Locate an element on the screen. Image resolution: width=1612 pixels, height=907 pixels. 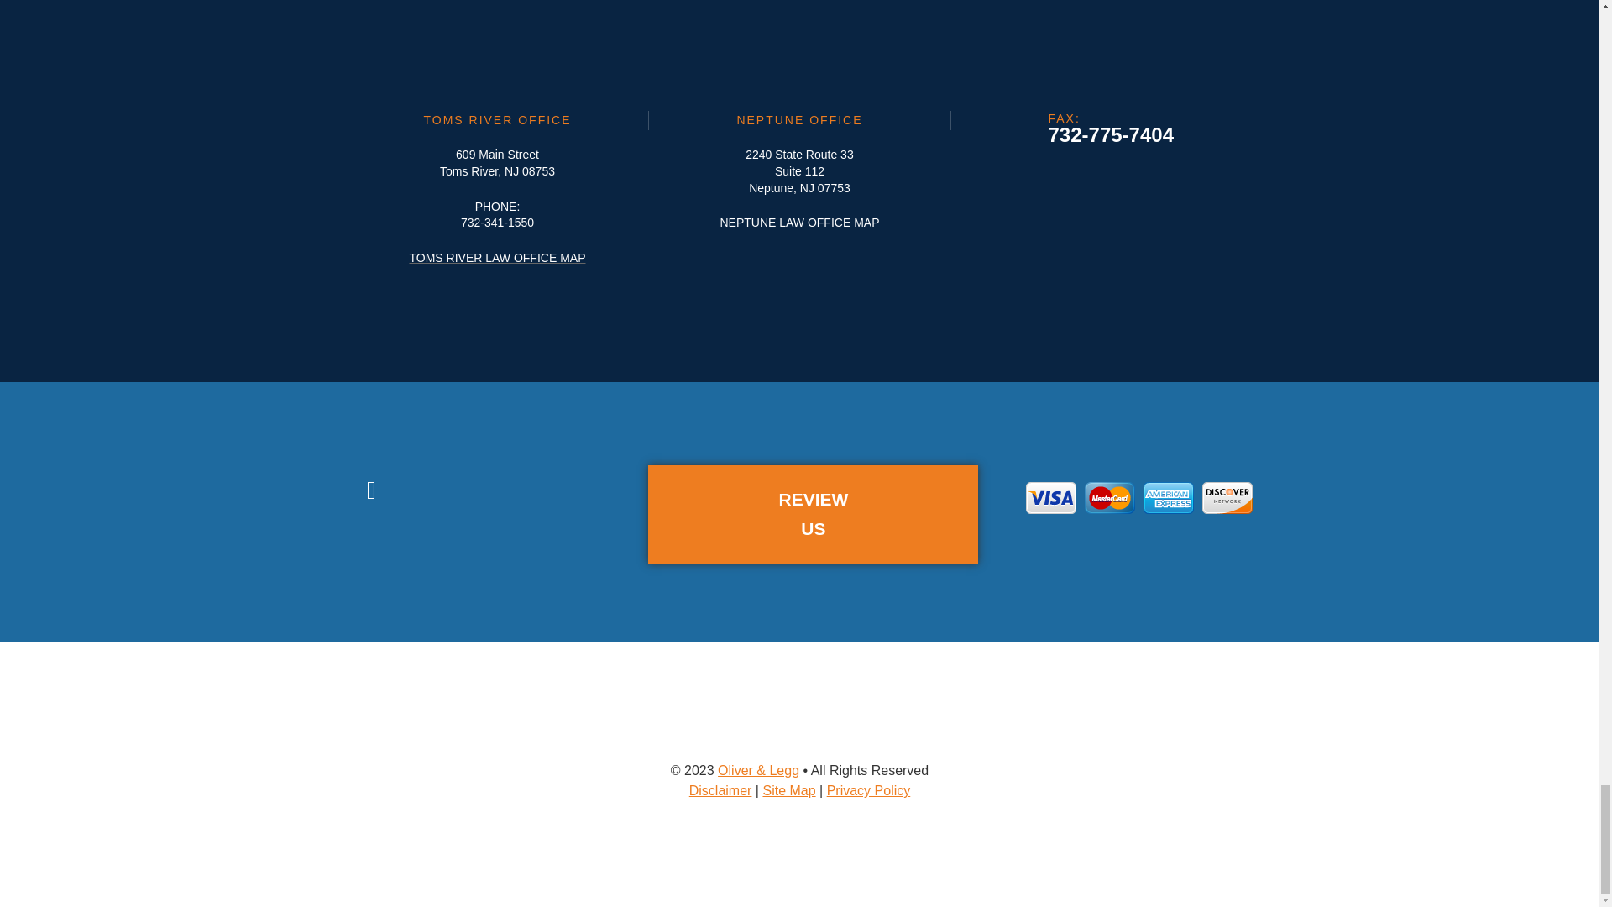
Follow on Facebook is located at coordinates (371, 490).